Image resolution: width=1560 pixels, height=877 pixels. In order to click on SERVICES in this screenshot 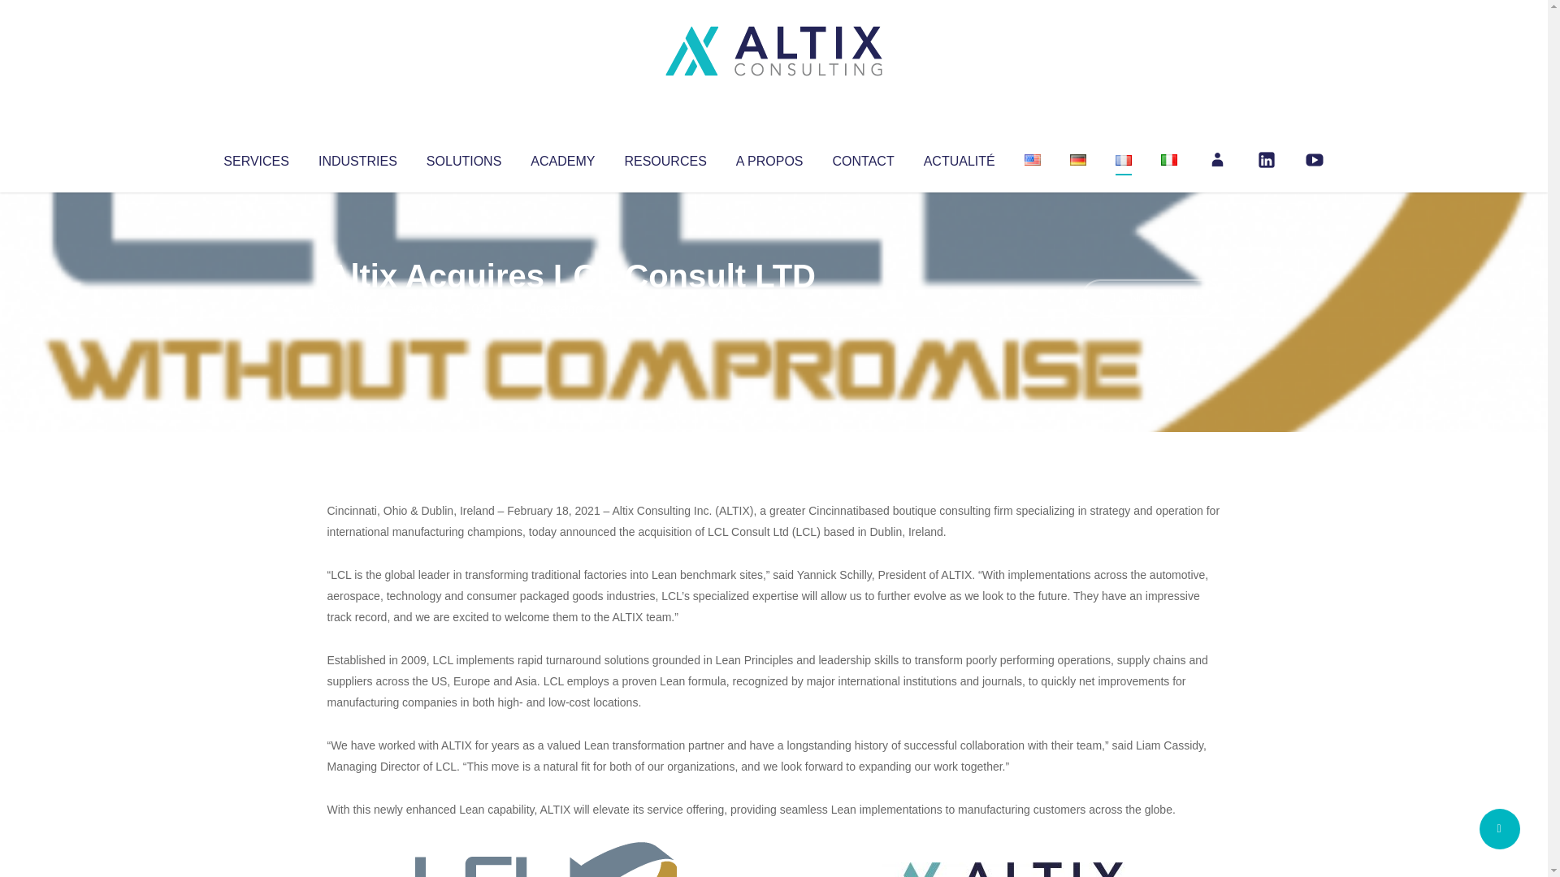, I will do `click(255, 158)`.